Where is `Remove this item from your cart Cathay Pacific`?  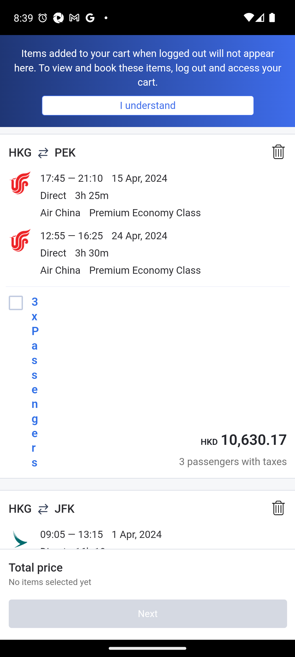
Remove this item from your cart Cathay Pacific is located at coordinates (278, 509).